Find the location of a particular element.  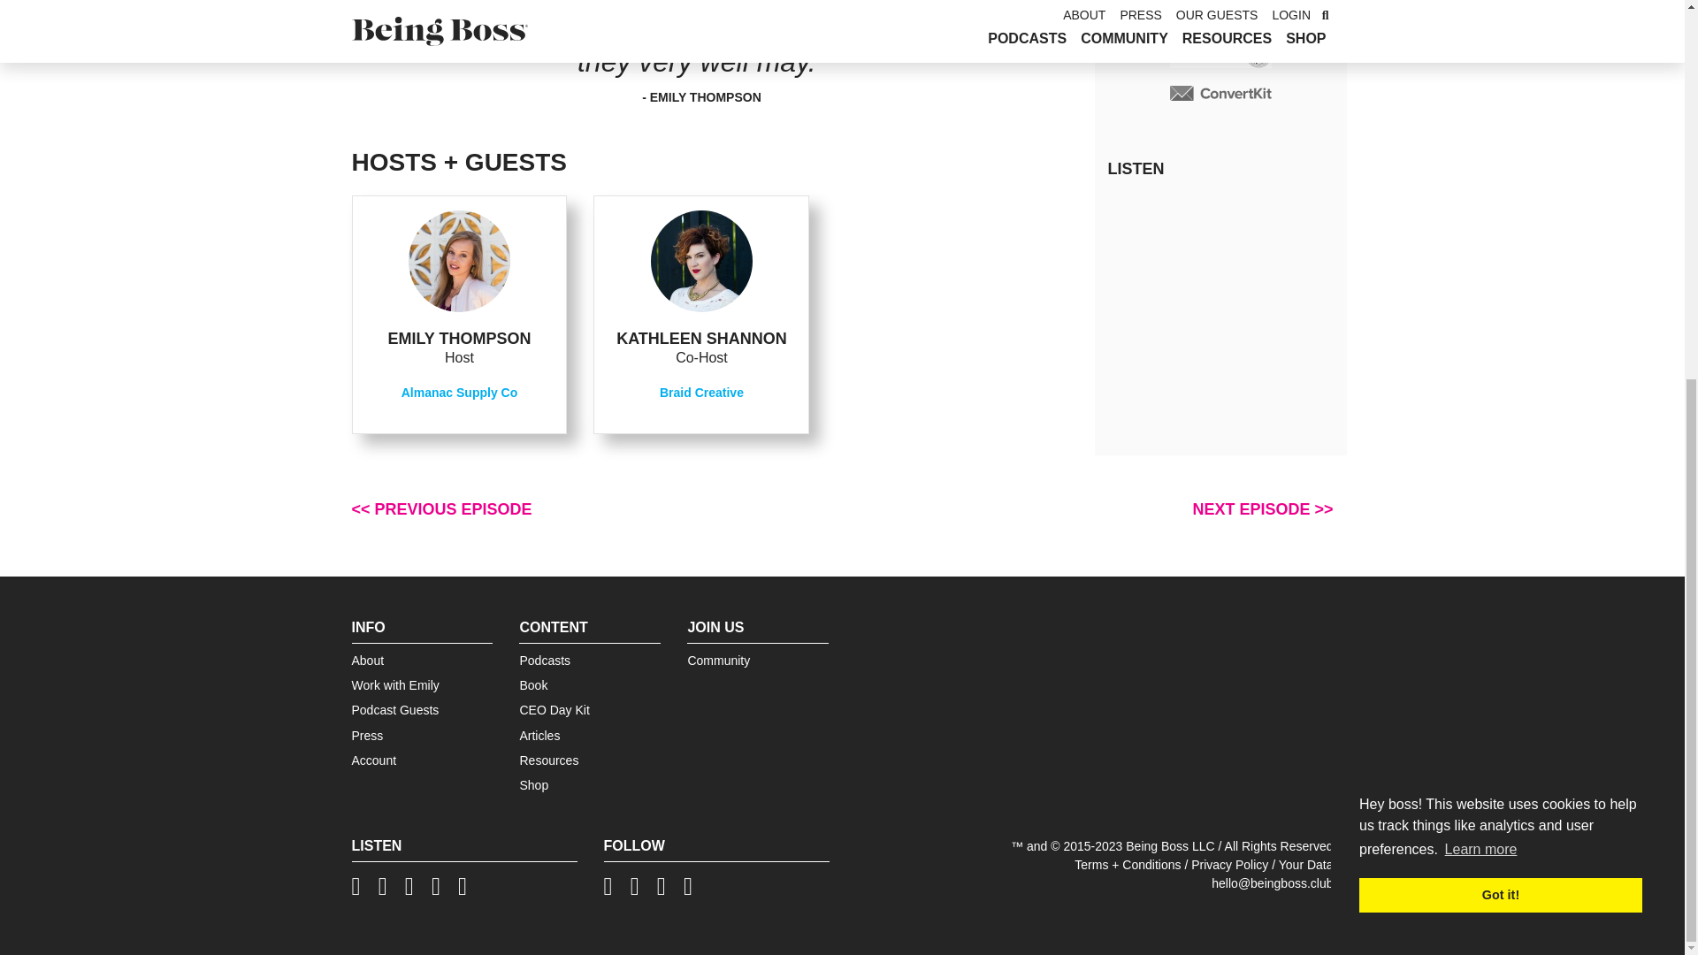

Account is located at coordinates (374, 760).